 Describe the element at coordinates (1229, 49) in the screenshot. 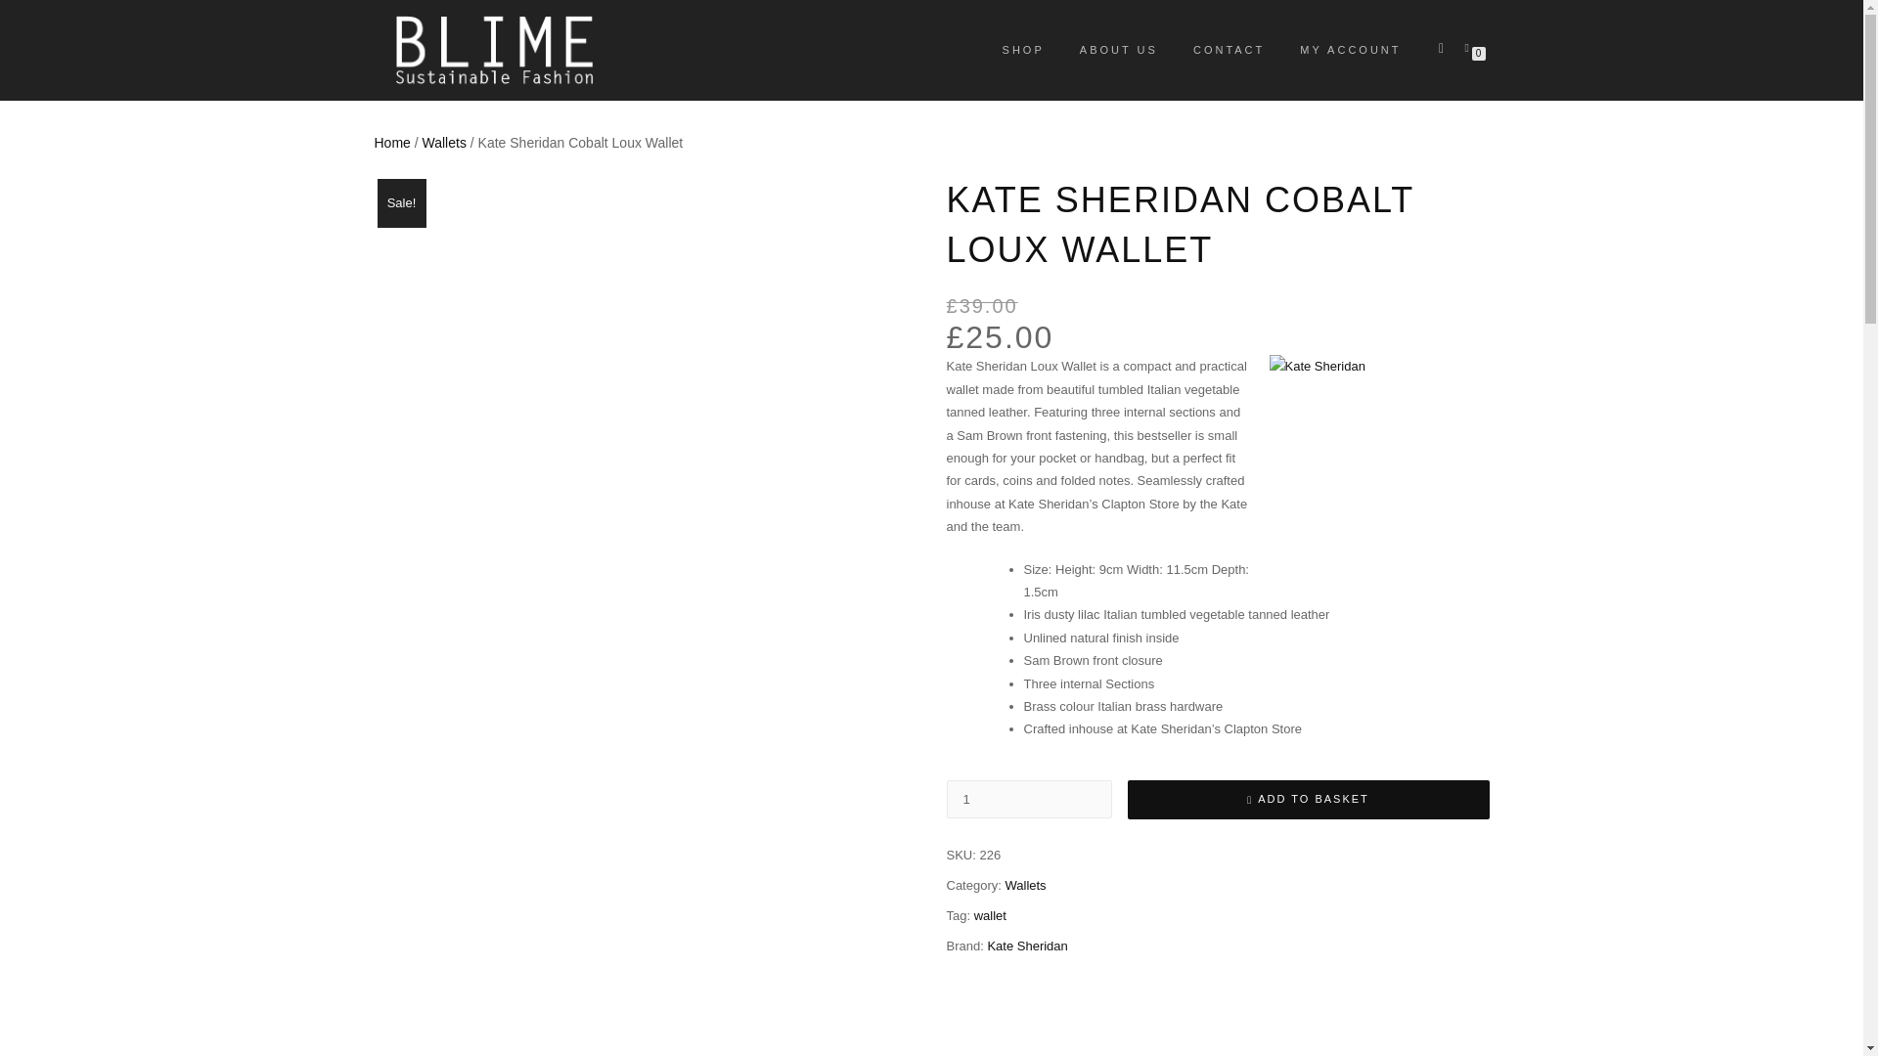

I see `CONTACT` at that location.